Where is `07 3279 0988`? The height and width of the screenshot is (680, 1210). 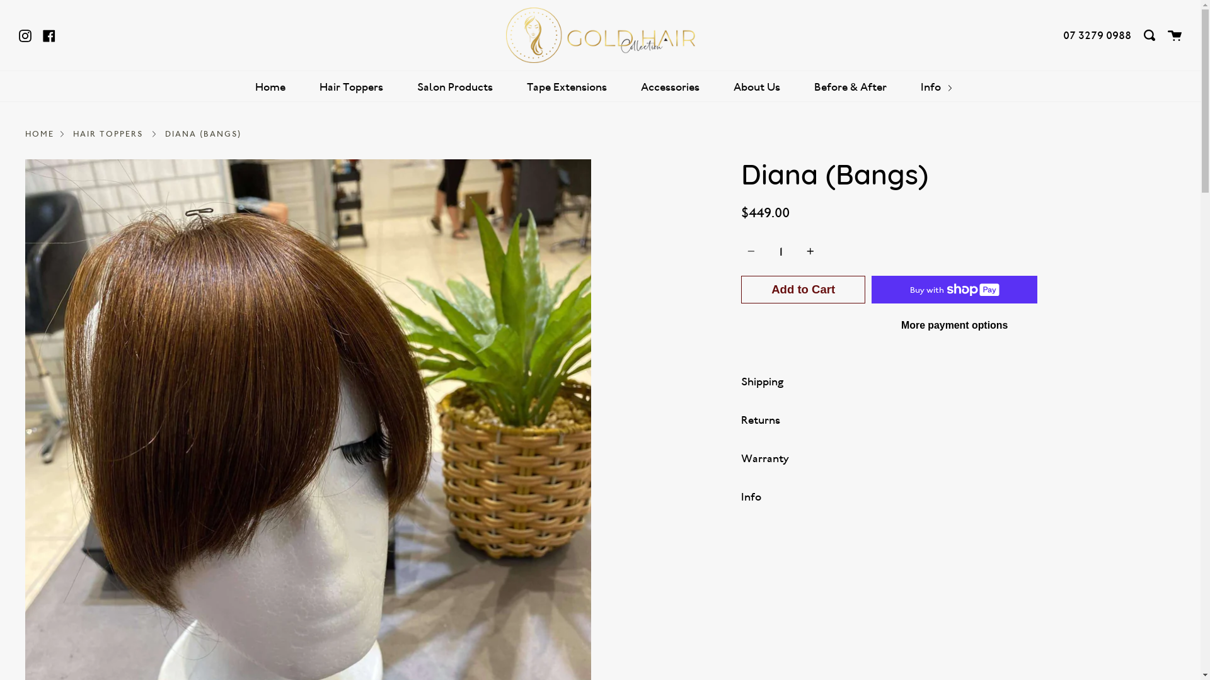 07 3279 0988 is located at coordinates (1097, 35).